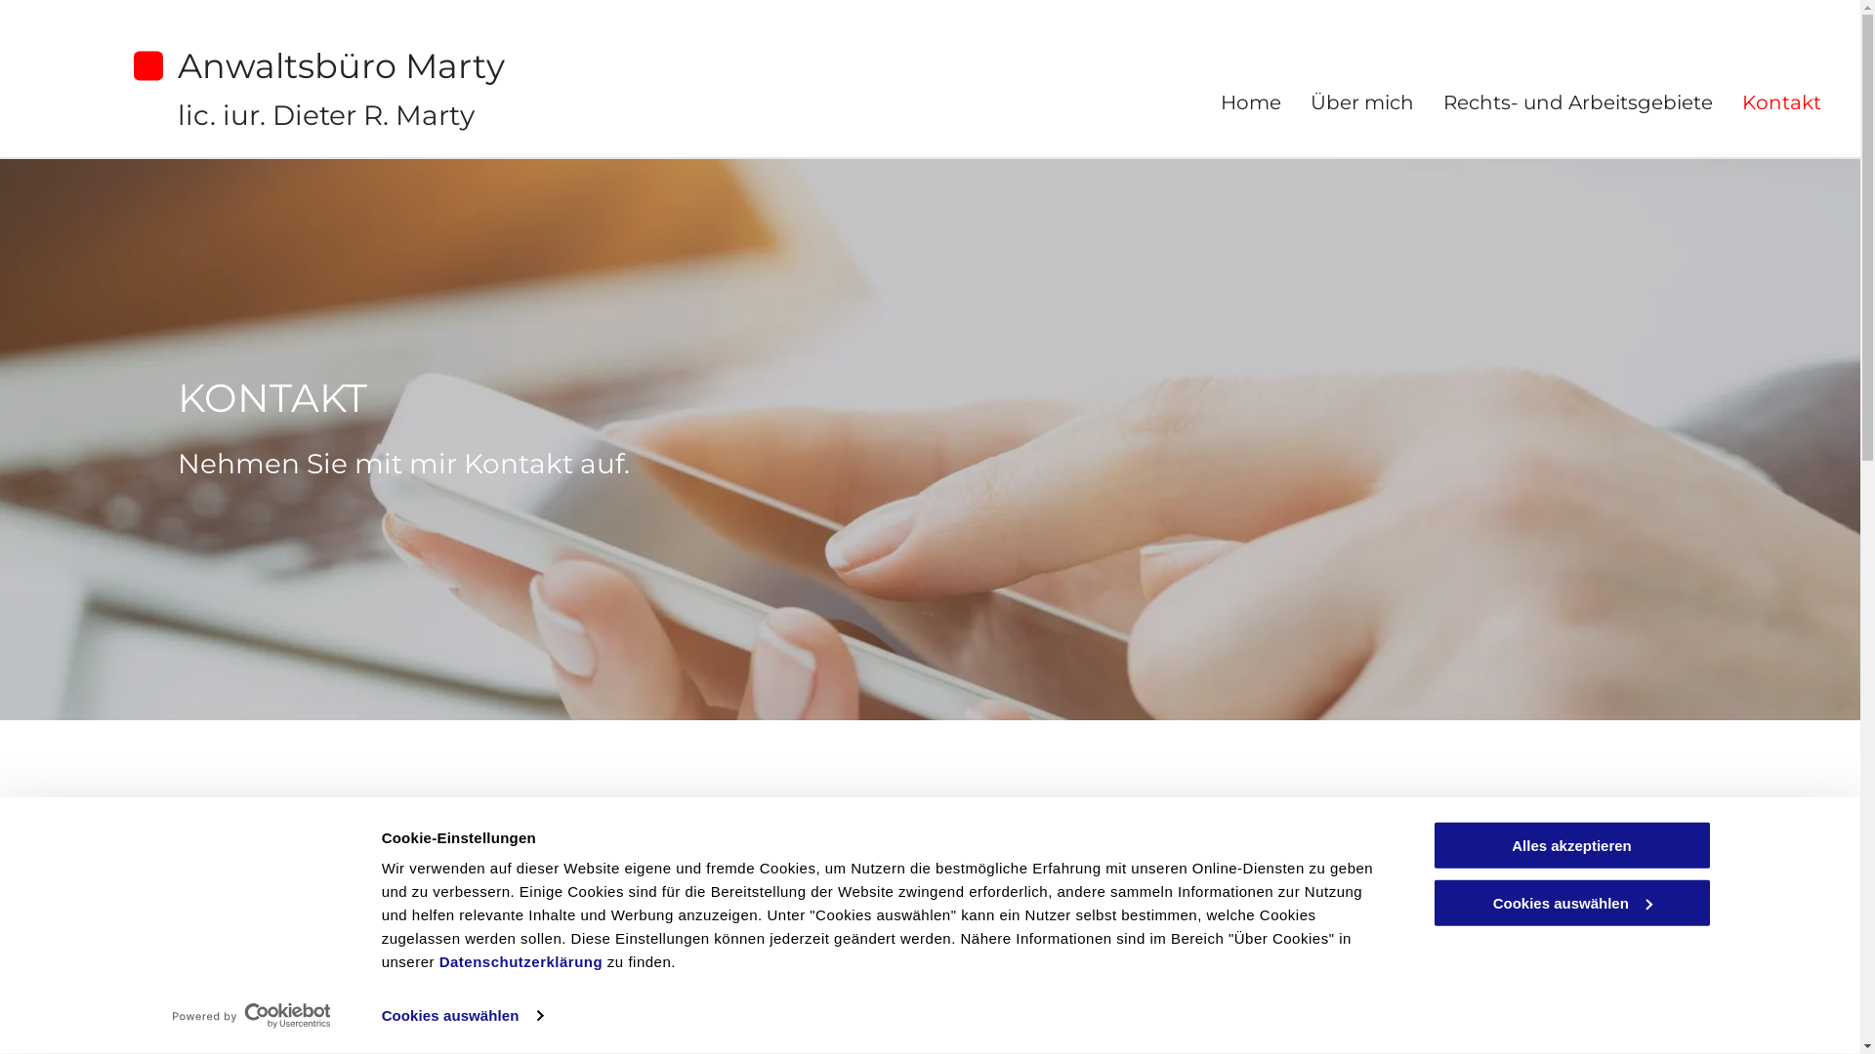  I want to click on Home, so click(1251, 102).